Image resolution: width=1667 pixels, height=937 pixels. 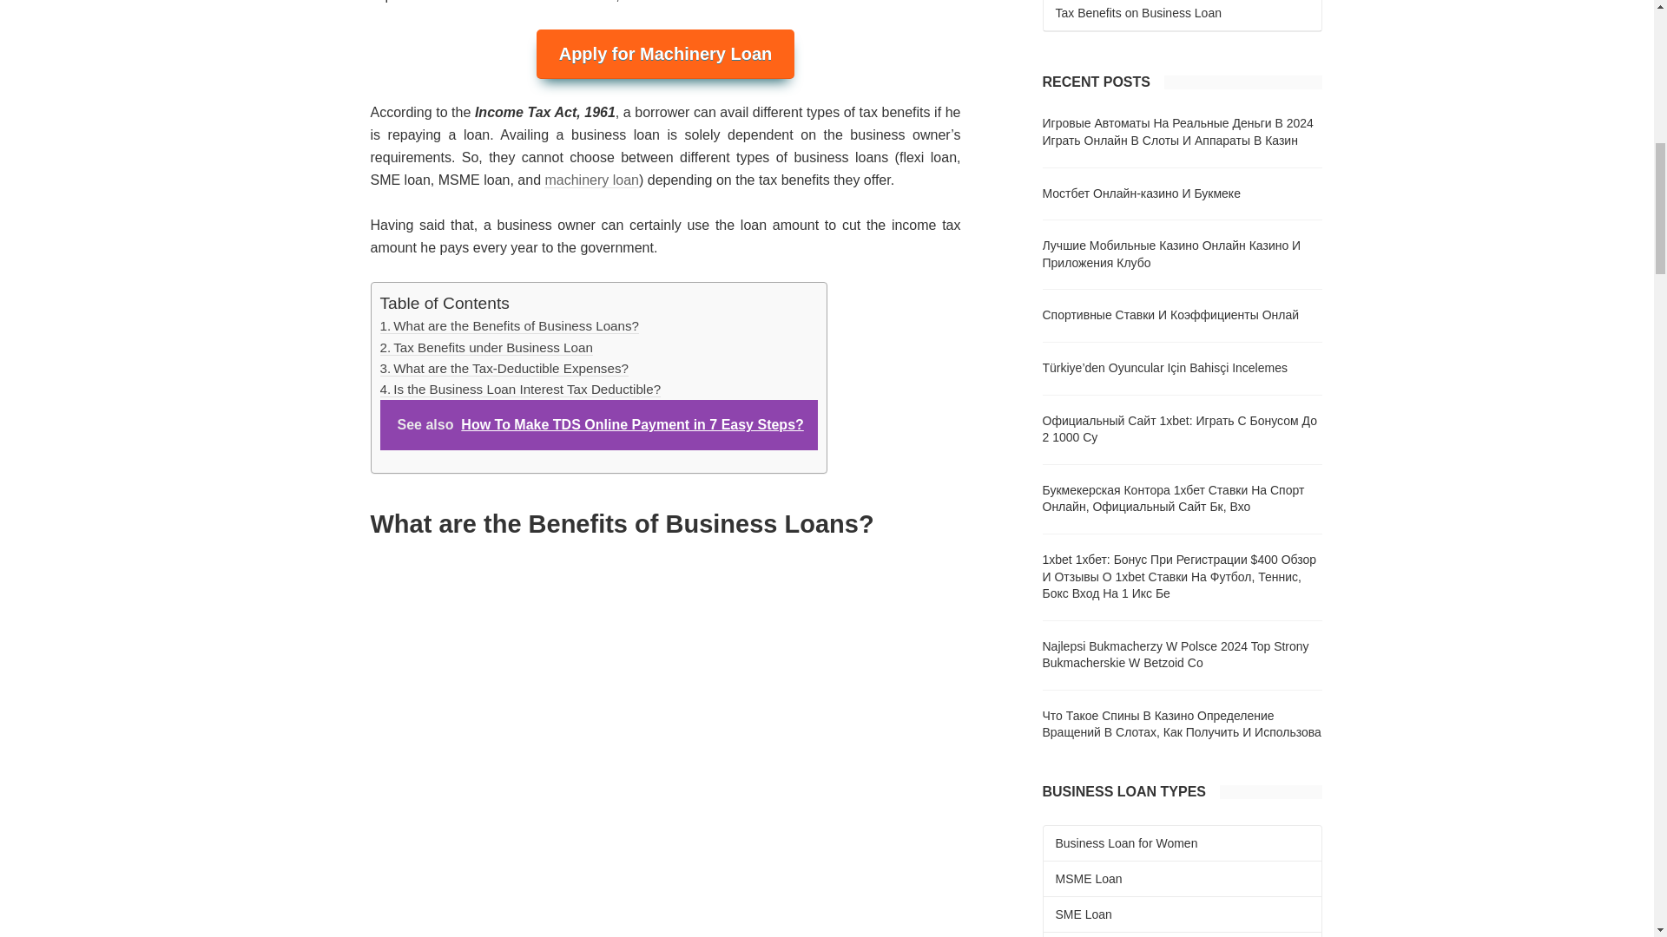 I want to click on Tax Benefits under Business Loan, so click(x=486, y=348).